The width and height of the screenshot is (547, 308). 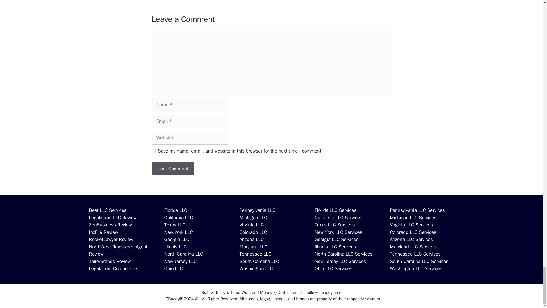 What do you see at coordinates (175, 210) in the screenshot?
I see `How to Start an LLC in Florida` at bounding box center [175, 210].